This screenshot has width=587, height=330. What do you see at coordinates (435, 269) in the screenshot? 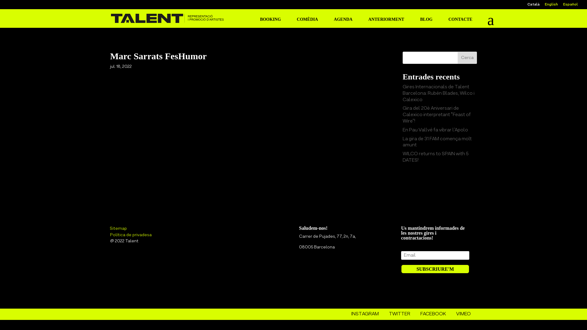
I see `SUBSCRIURE'M` at bounding box center [435, 269].